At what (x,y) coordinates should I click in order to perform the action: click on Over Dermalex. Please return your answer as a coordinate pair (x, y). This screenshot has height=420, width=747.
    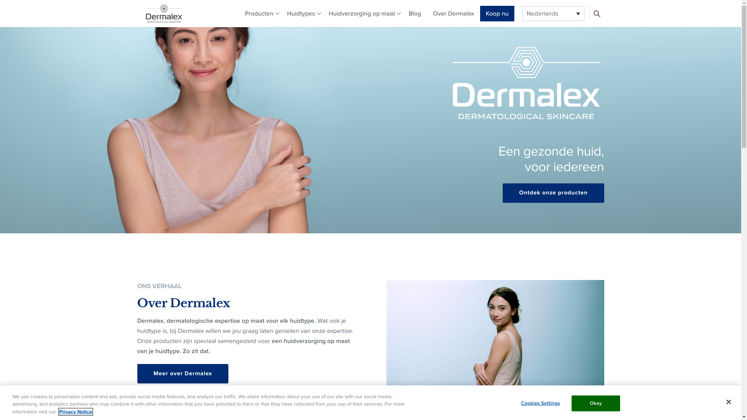
    Looking at the image, I should click on (454, 14).